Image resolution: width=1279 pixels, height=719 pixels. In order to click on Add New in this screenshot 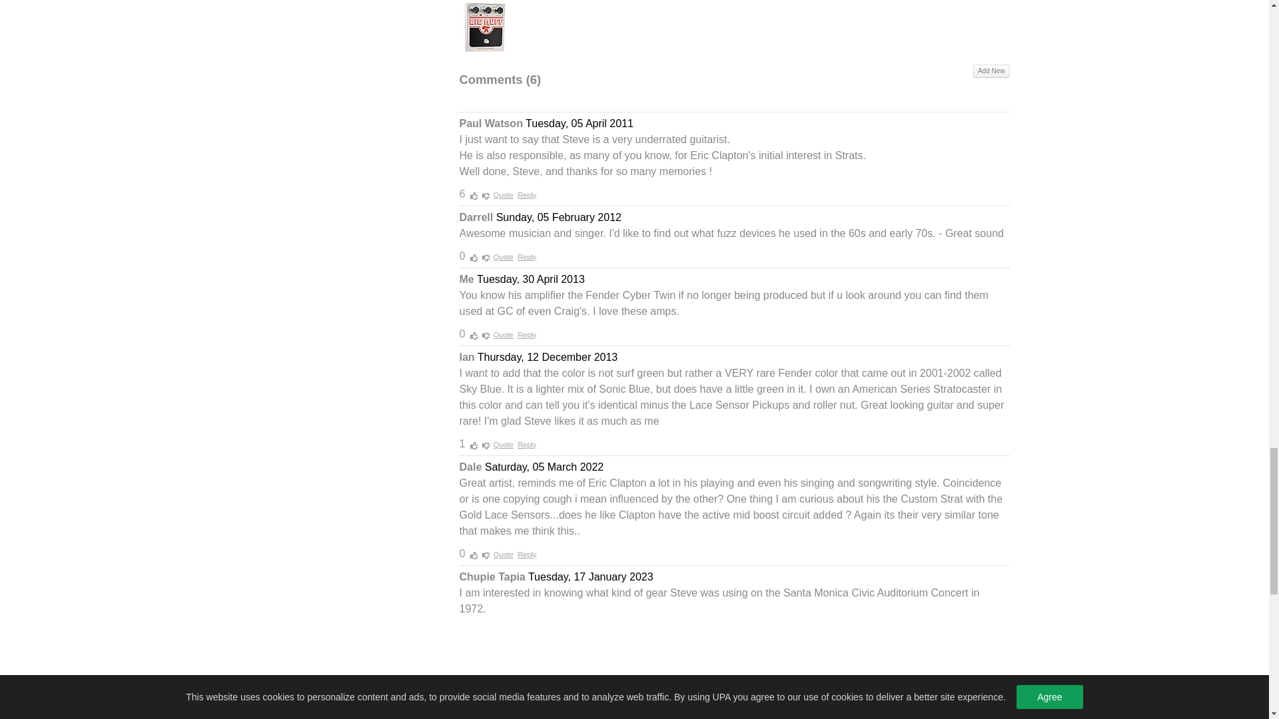, I will do `click(991, 71)`.